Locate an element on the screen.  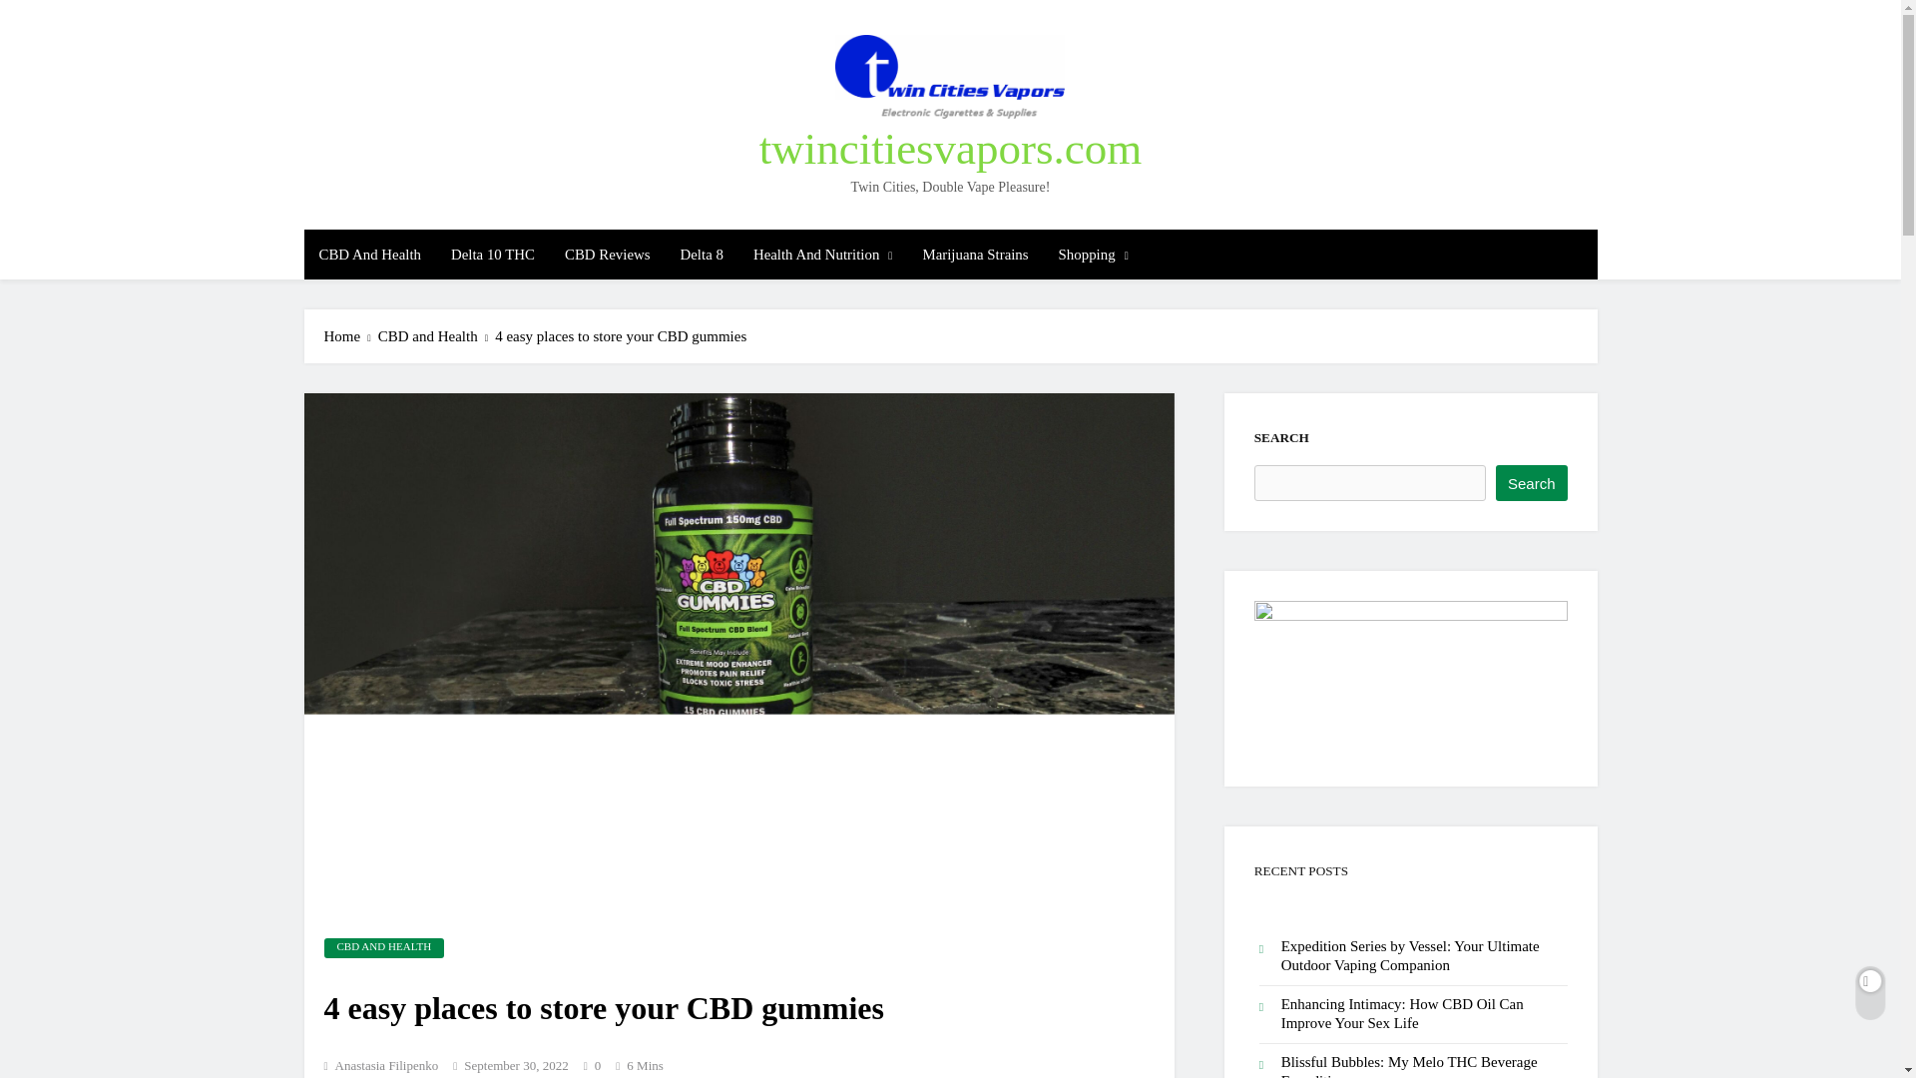
Anastasia Filipenko is located at coordinates (381, 1066).